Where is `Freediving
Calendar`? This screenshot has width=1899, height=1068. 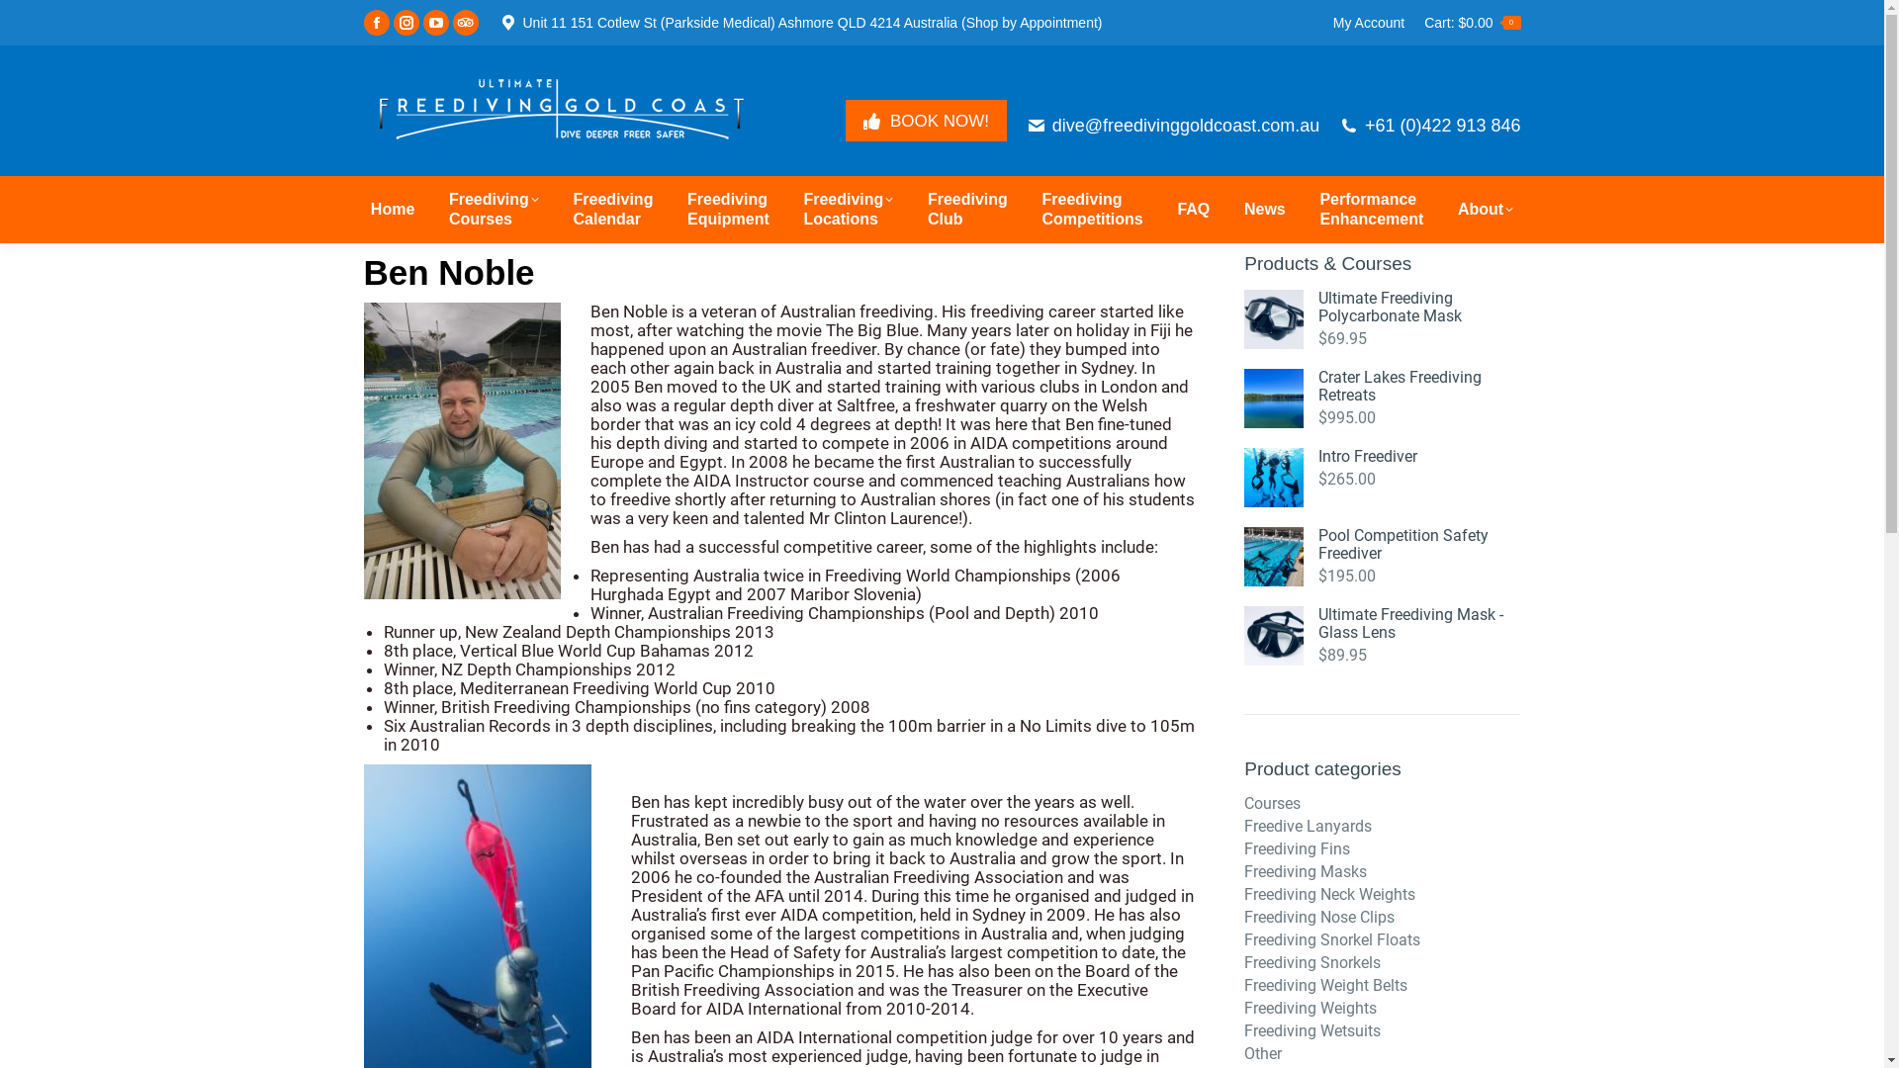 Freediving
Calendar is located at coordinates (613, 210).